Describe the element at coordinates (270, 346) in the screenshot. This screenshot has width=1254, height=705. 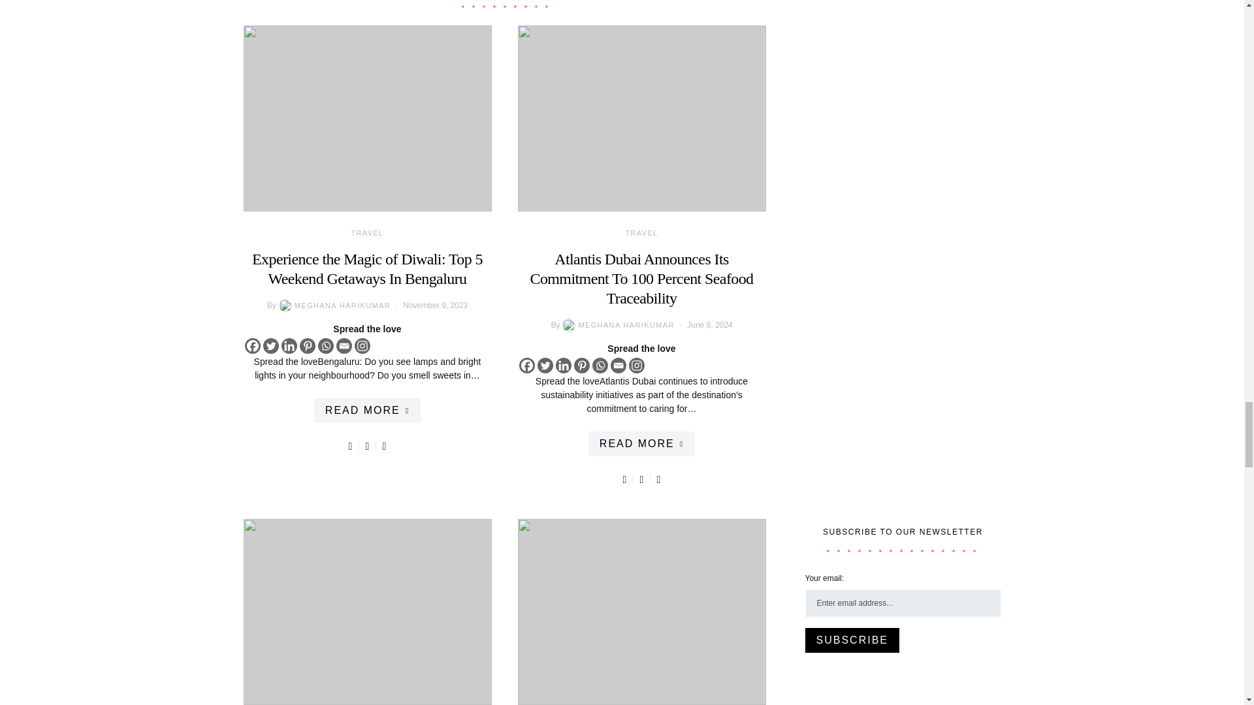
I see `Twitter` at that location.